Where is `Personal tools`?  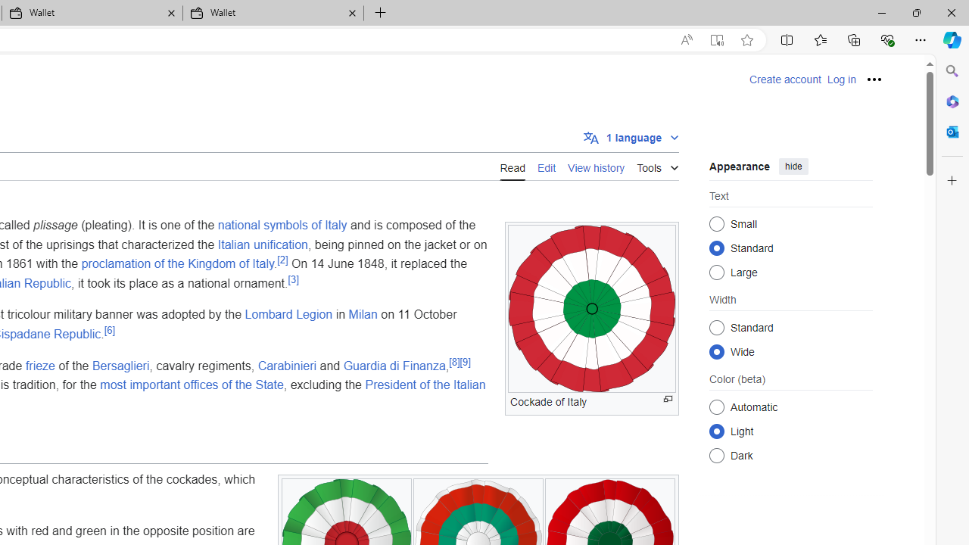 Personal tools is located at coordinates (874, 79).